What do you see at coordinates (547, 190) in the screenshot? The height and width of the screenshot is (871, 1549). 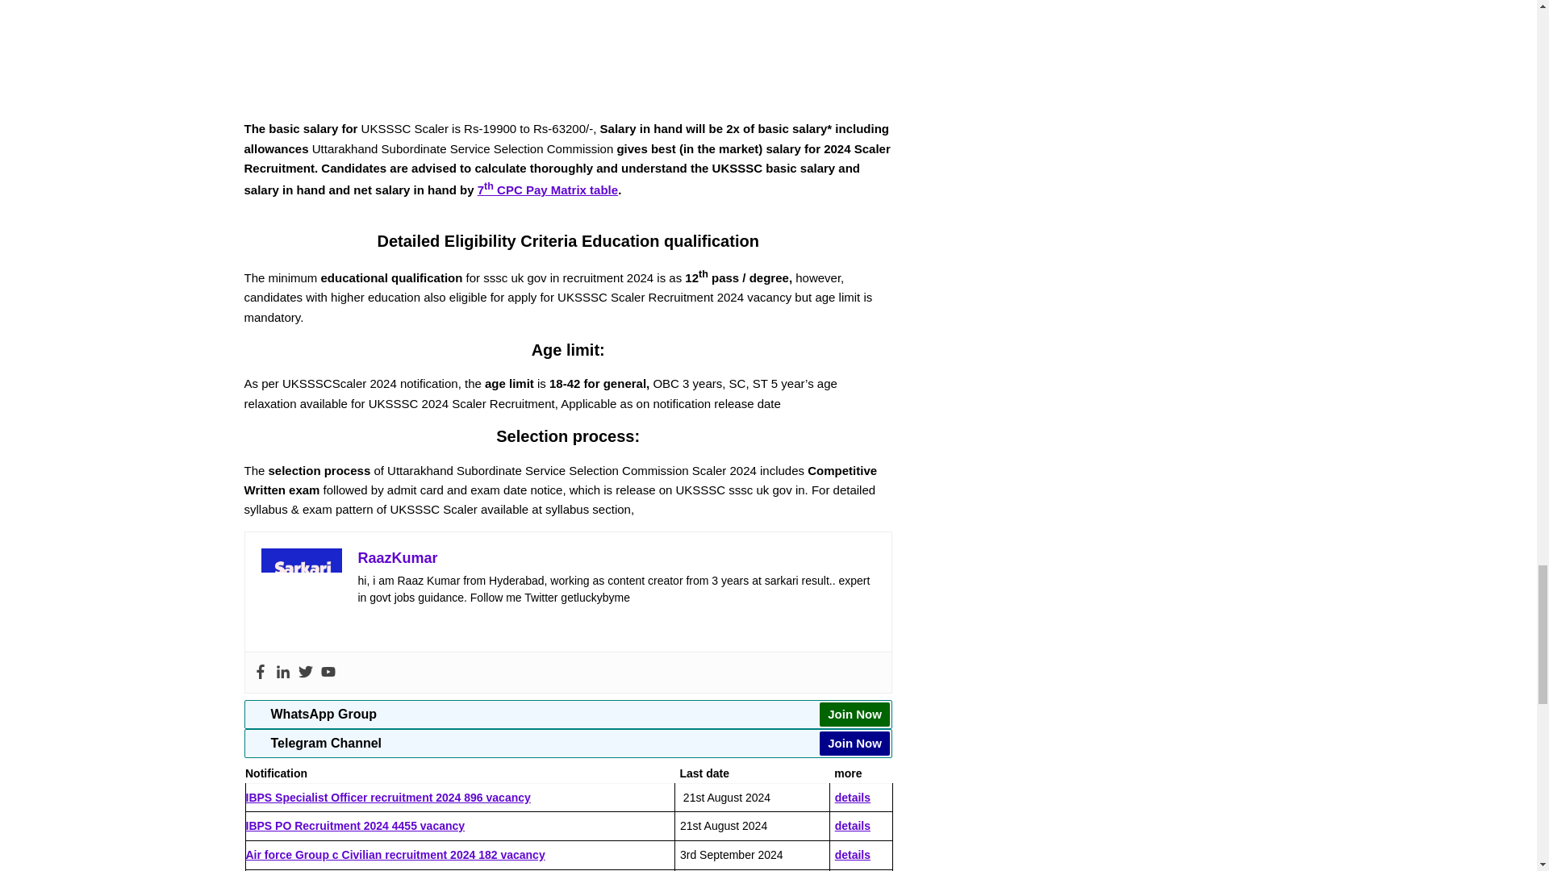 I see `7th CPC Pay Matrix table` at bounding box center [547, 190].